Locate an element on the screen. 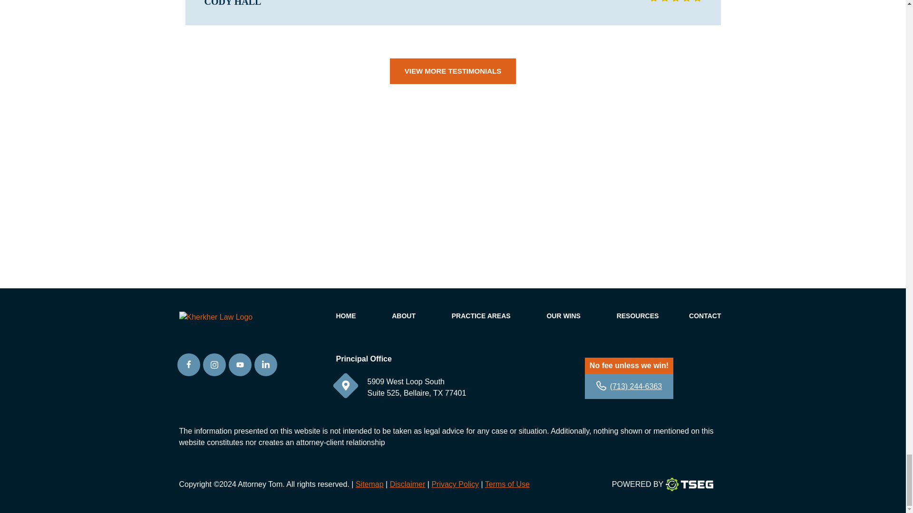  Disclaimer is located at coordinates (407, 484).